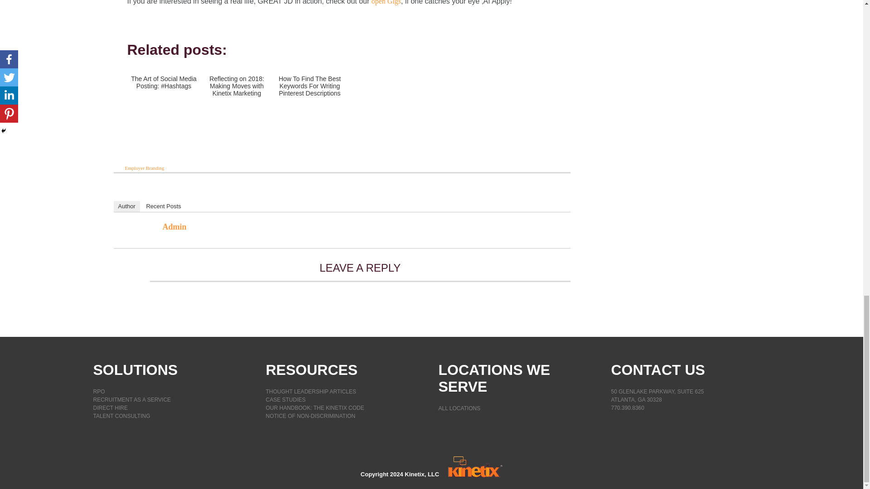 The height and width of the screenshot is (489, 870). Describe the element at coordinates (174, 226) in the screenshot. I see `Admin` at that location.